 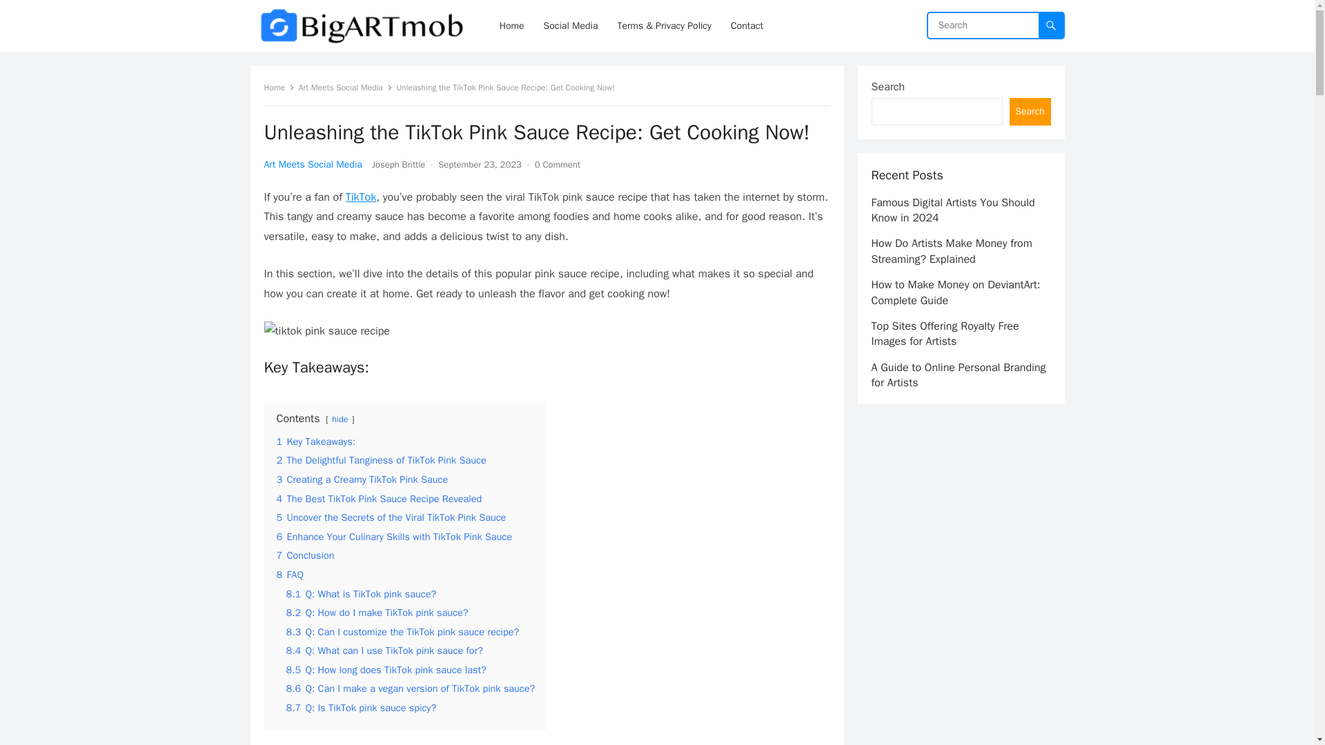 What do you see at coordinates (361, 197) in the screenshot?
I see `TikTok` at bounding box center [361, 197].